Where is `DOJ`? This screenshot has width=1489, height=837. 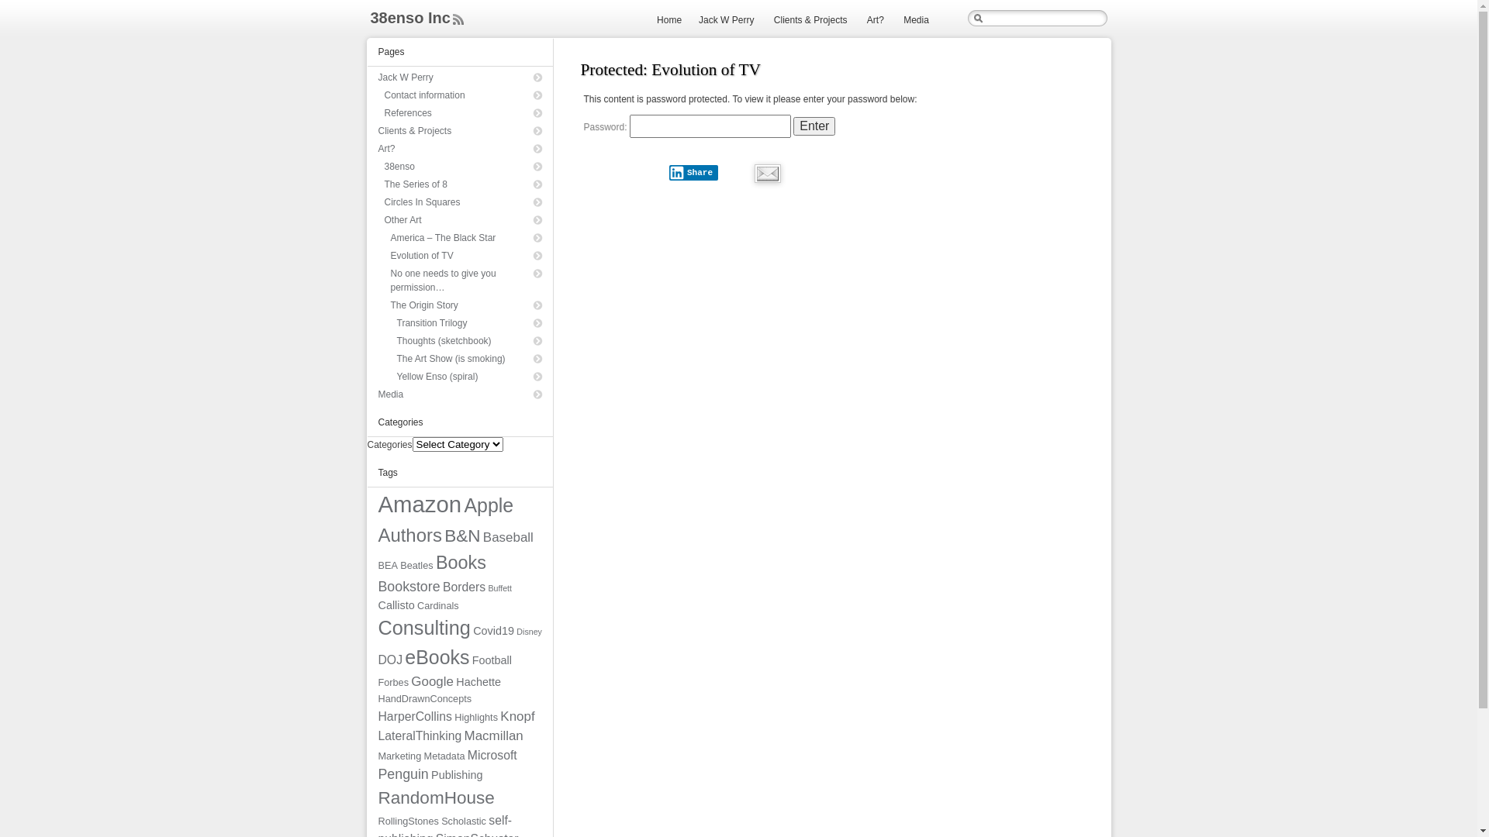
DOJ is located at coordinates (391, 660).